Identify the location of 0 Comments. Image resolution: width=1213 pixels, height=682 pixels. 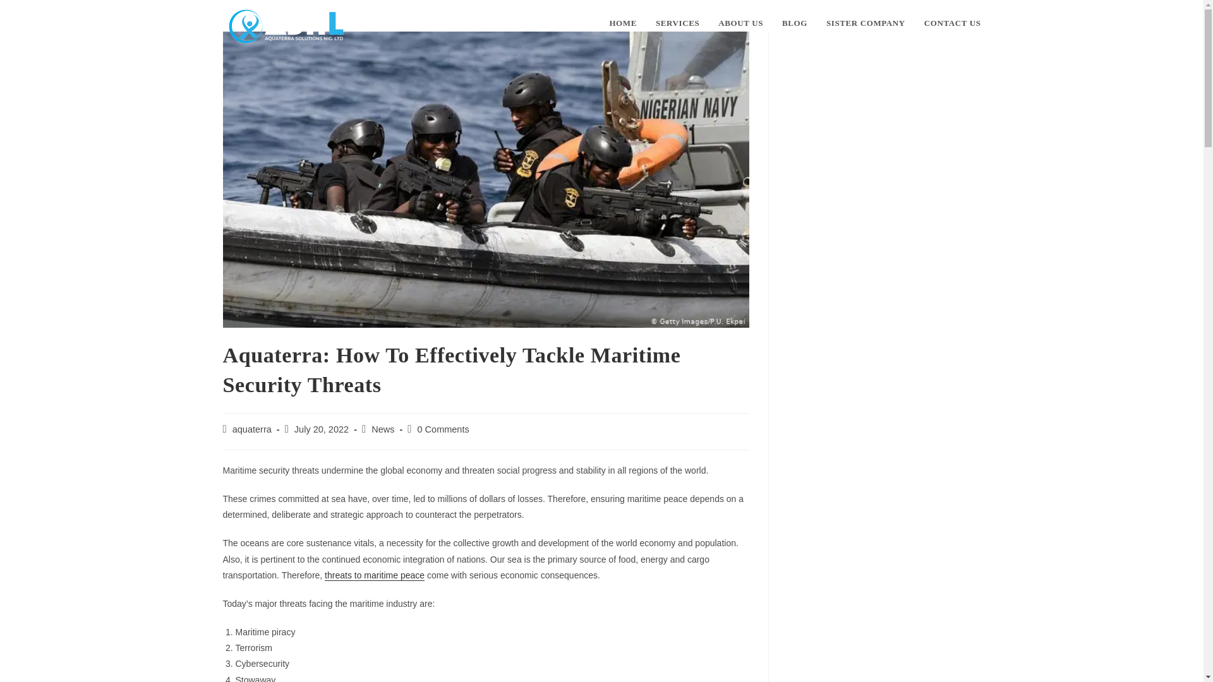
(444, 429).